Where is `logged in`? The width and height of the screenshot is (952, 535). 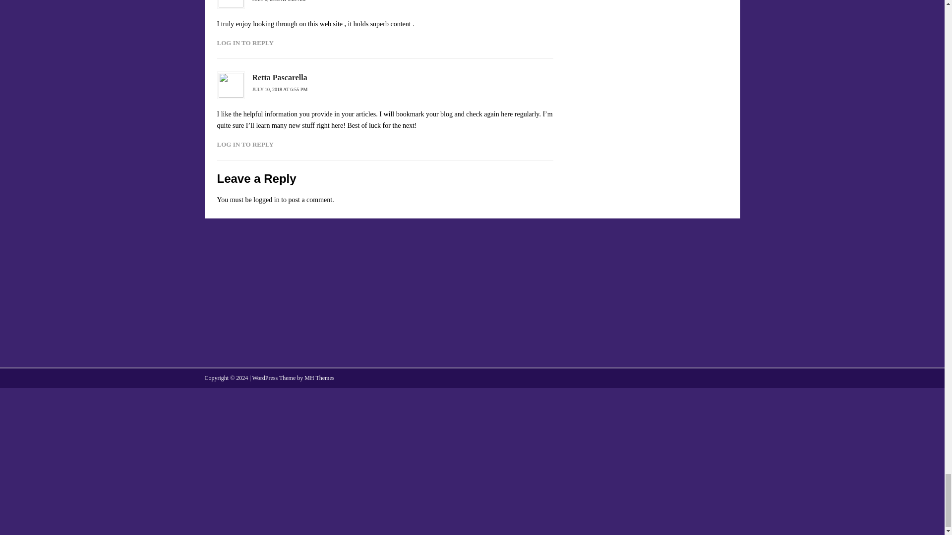
logged in is located at coordinates (266, 200).